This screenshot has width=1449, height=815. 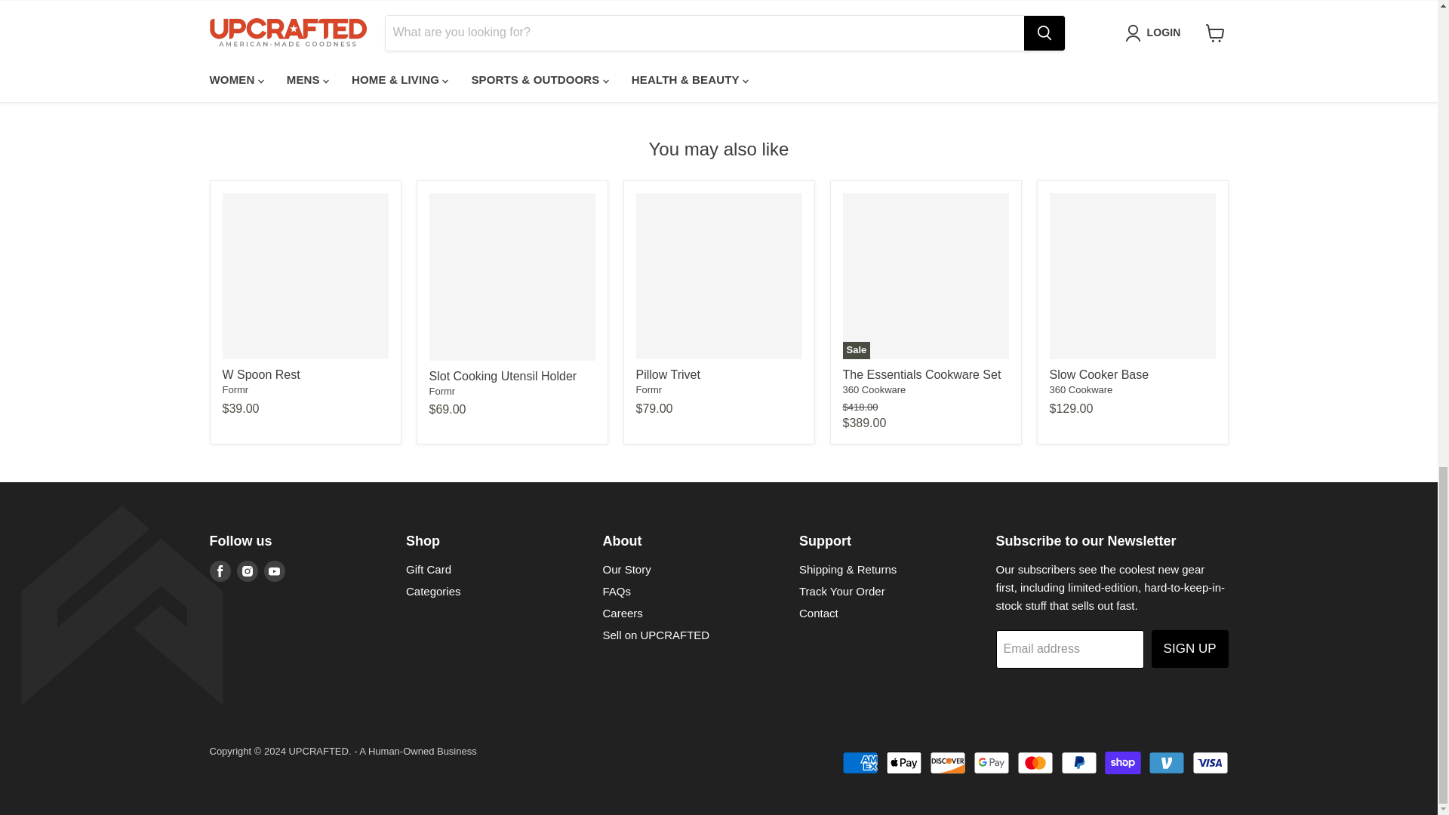 I want to click on Instagram, so click(x=248, y=571).